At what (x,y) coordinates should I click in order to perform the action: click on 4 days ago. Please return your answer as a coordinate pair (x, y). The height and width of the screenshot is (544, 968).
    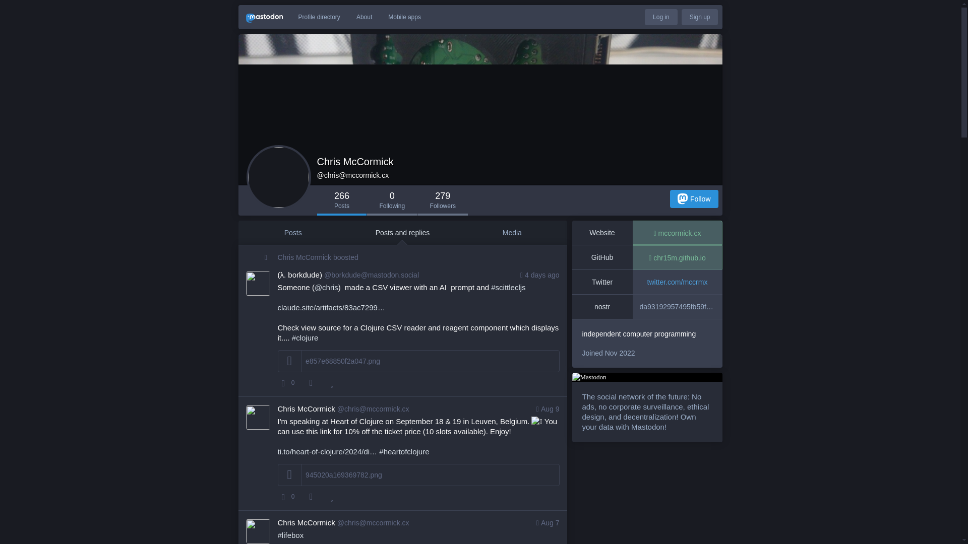
    Looking at the image, I should click on (538, 275).